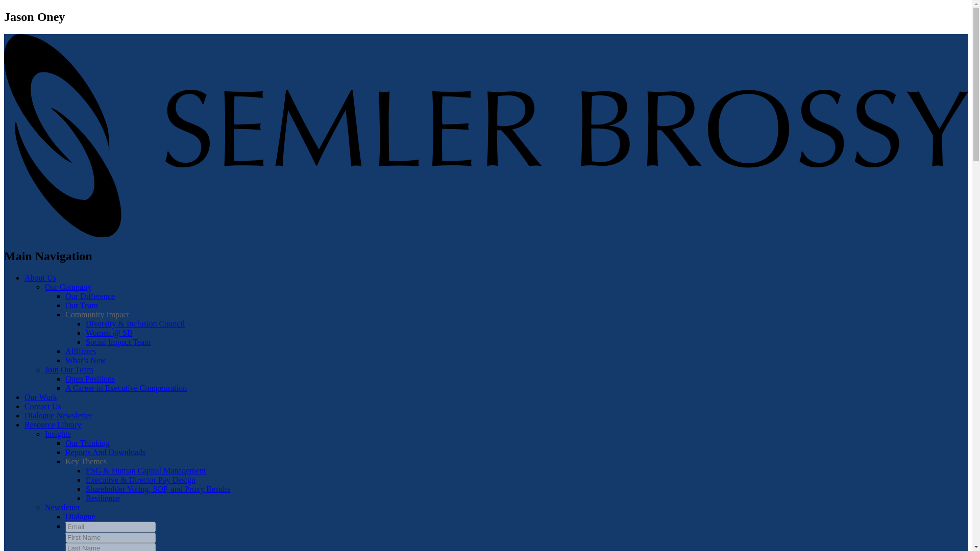  I want to click on insights, so click(105, 452).